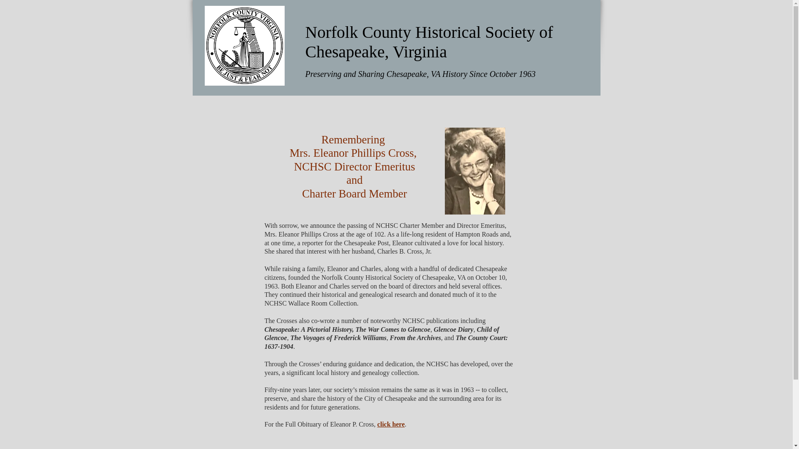 Image resolution: width=799 pixels, height=449 pixels. I want to click on click here, so click(391, 424).